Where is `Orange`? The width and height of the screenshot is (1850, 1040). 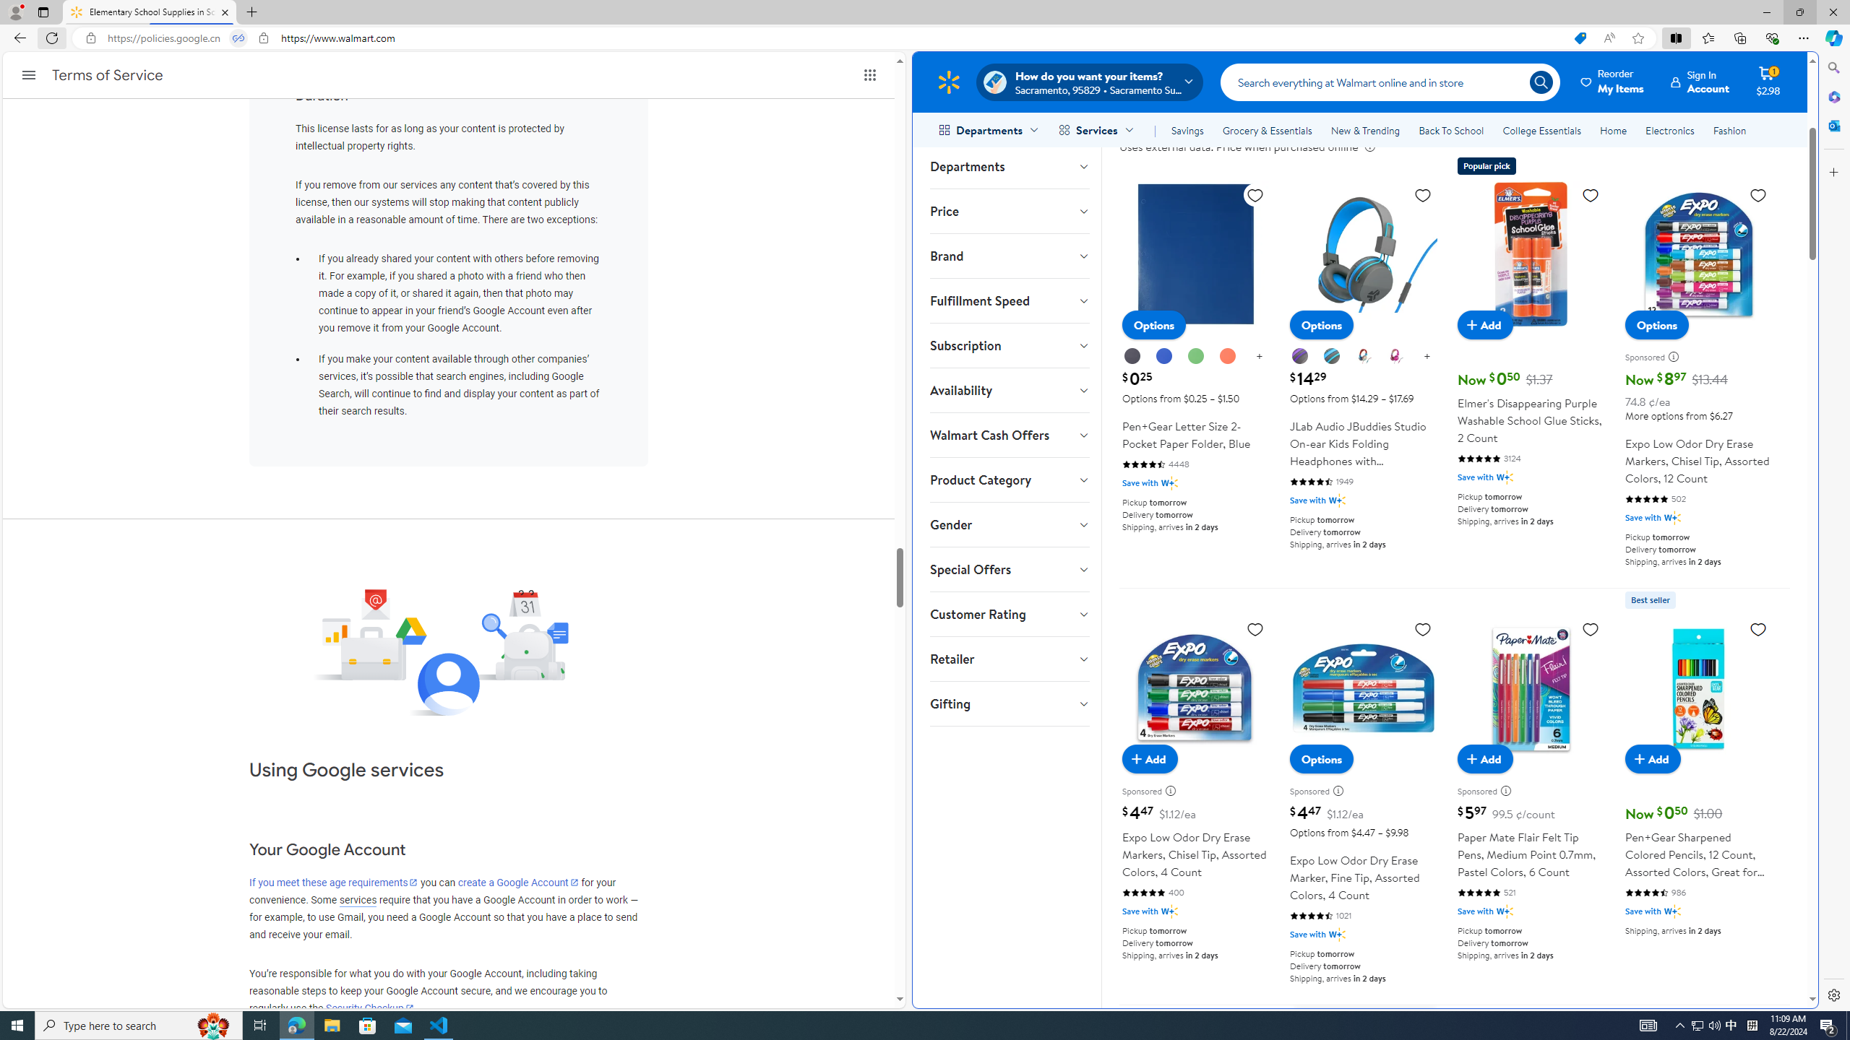 Orange is located at coordinates (1227, 355).